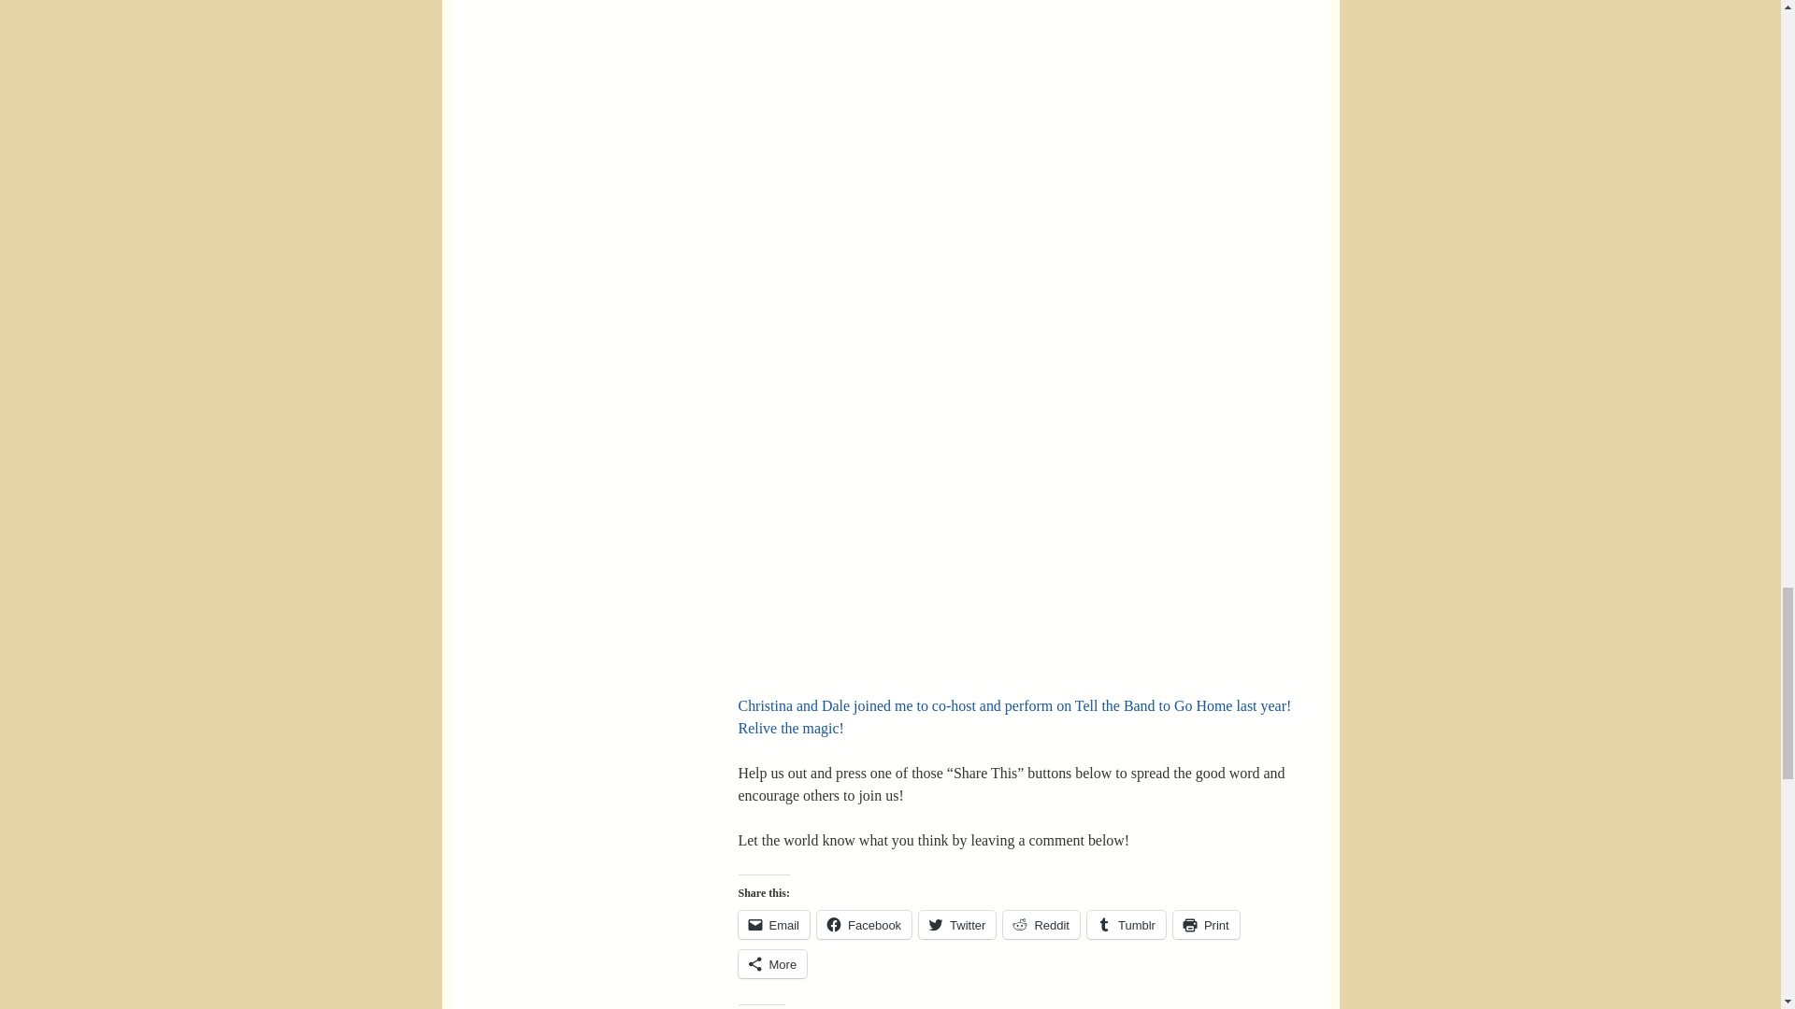 This screenshot has height=1009, width=1795. What do you see at coordinates (1126, 925) in the screenshot?
I see `Click to share on Tumblr` at bounding box center [1126, 925].